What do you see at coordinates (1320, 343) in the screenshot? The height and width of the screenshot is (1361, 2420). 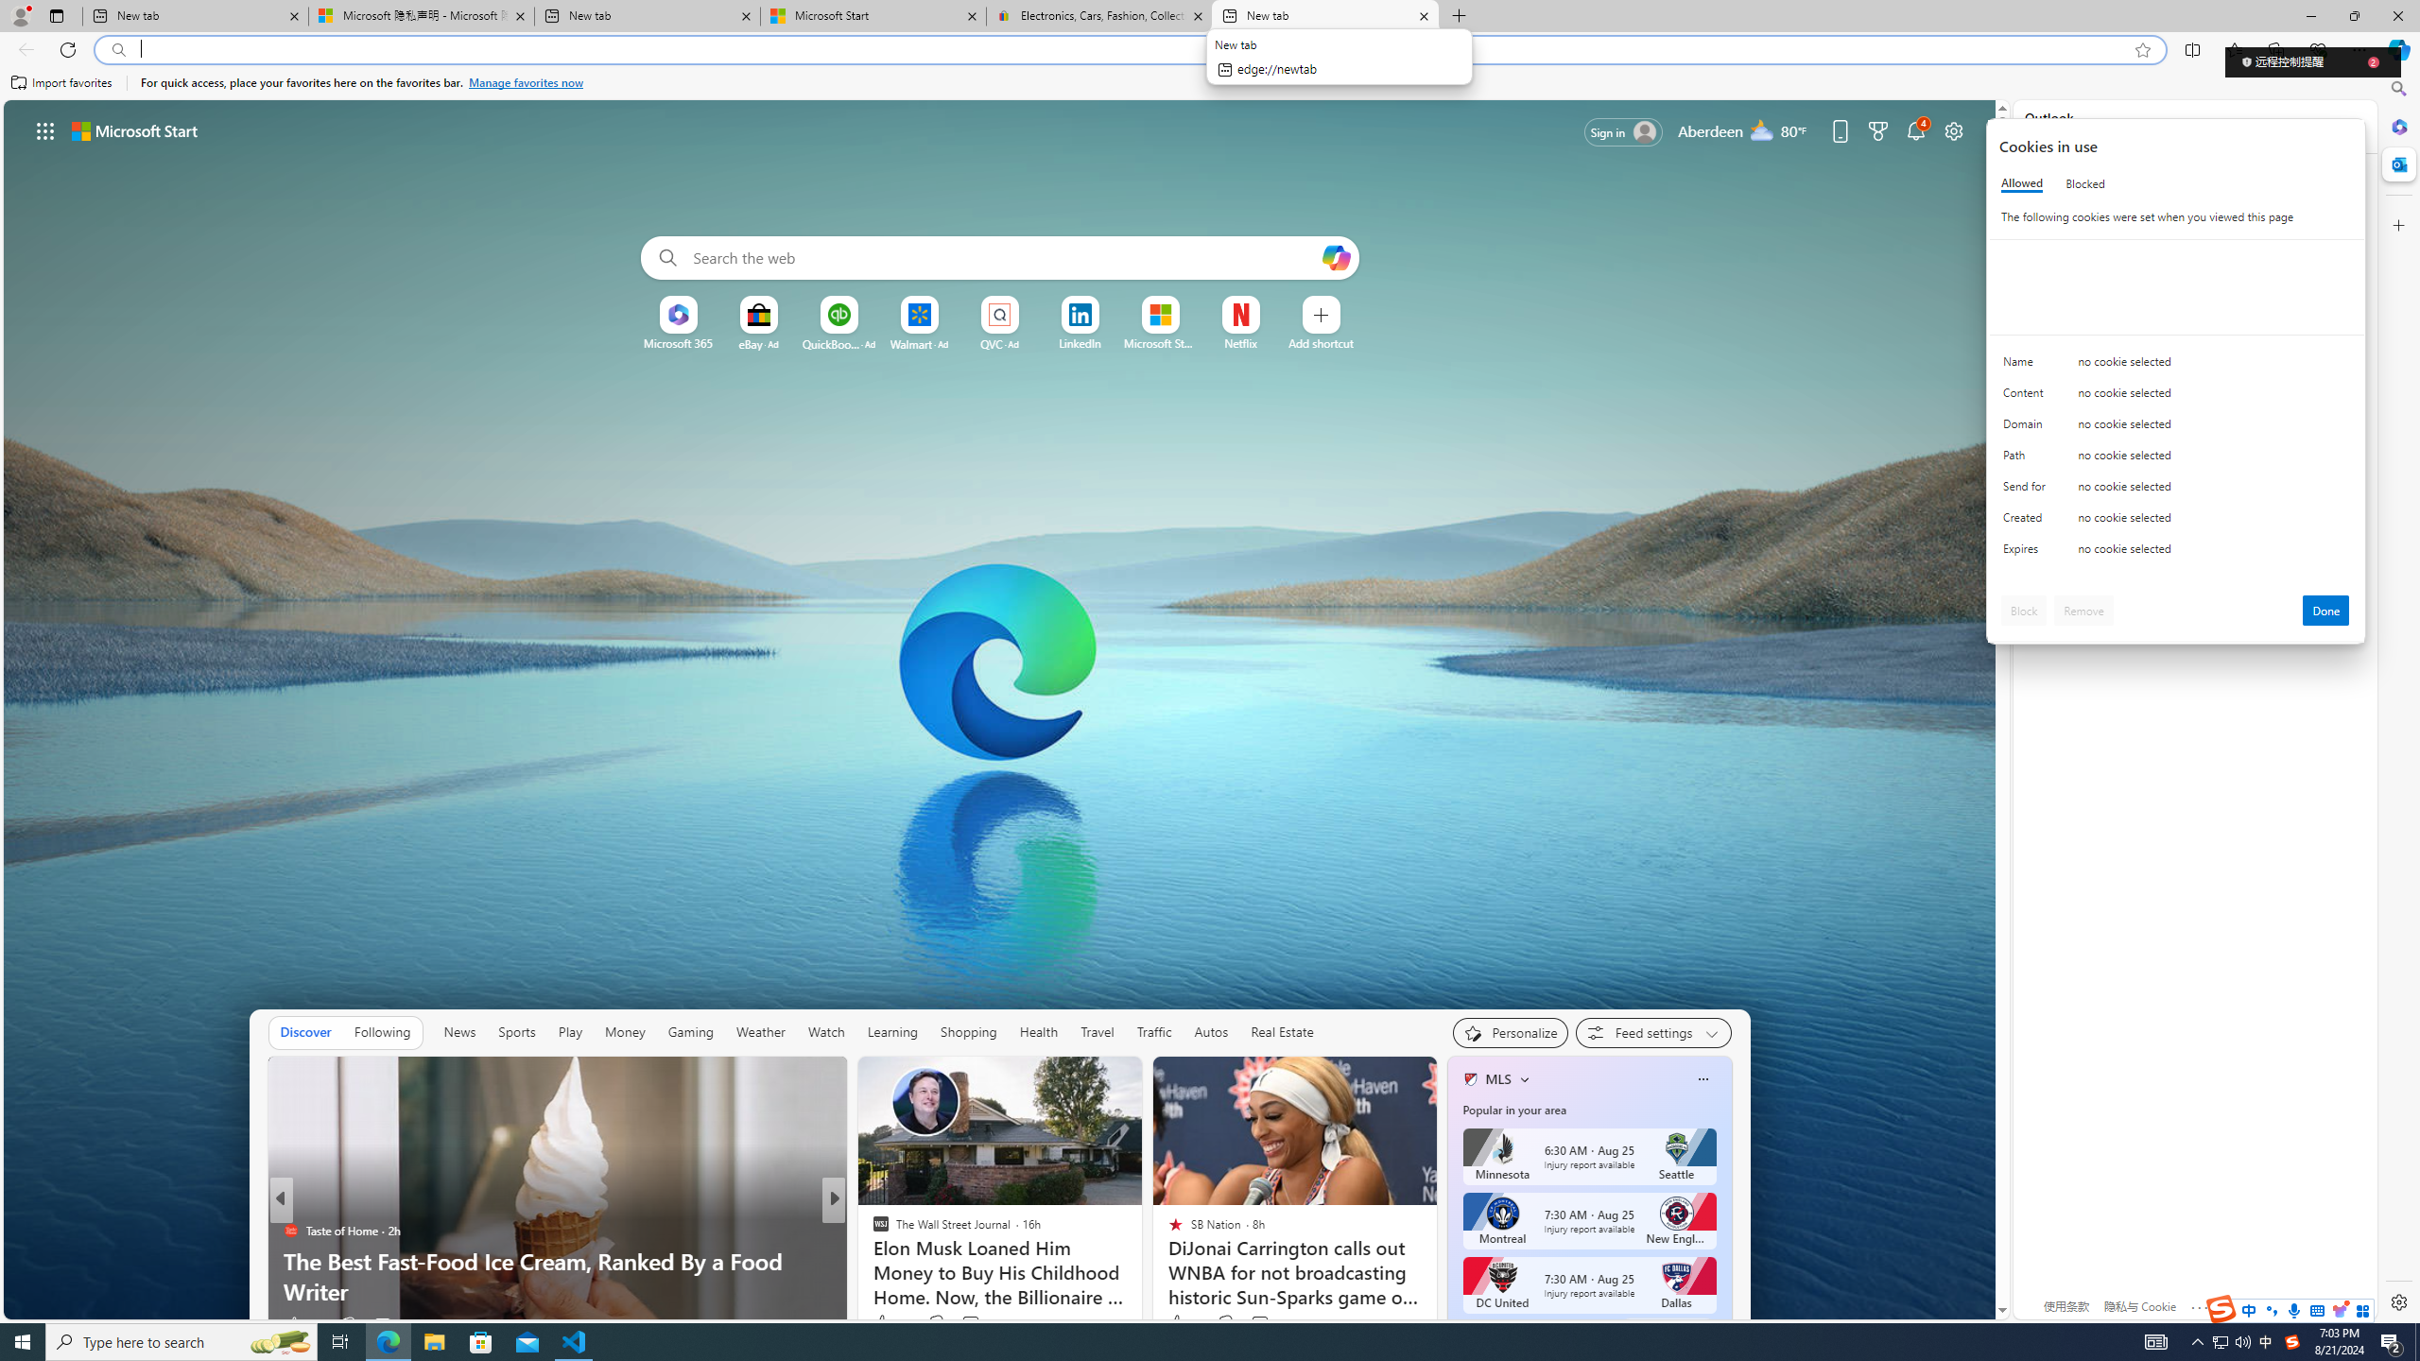 I see `Add a site` at bounding box center [1320, 343].